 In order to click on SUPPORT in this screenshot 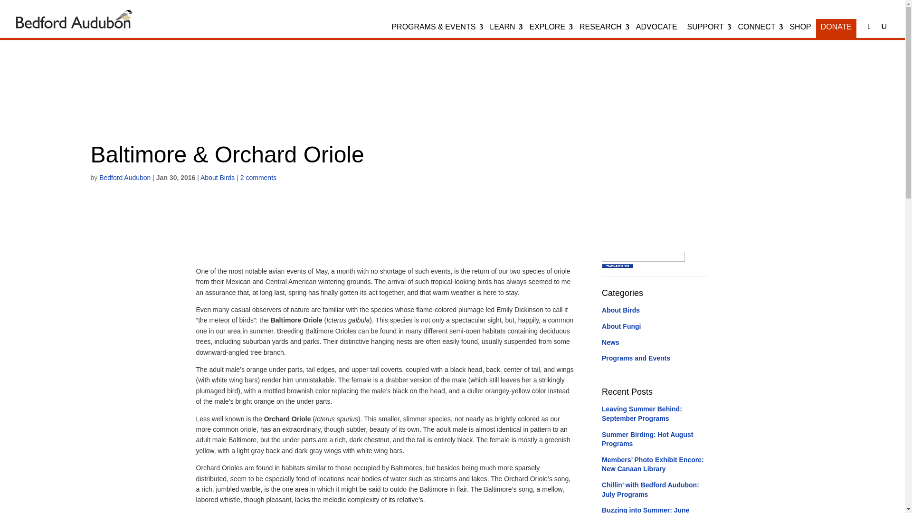, I will do `click(710, 33)`.